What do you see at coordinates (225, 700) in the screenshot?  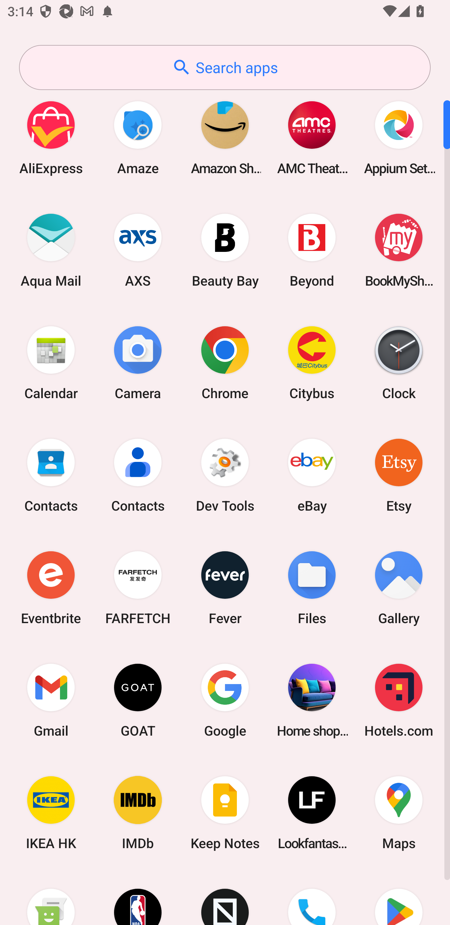 I see `Google` at bounding box center [225, 700].